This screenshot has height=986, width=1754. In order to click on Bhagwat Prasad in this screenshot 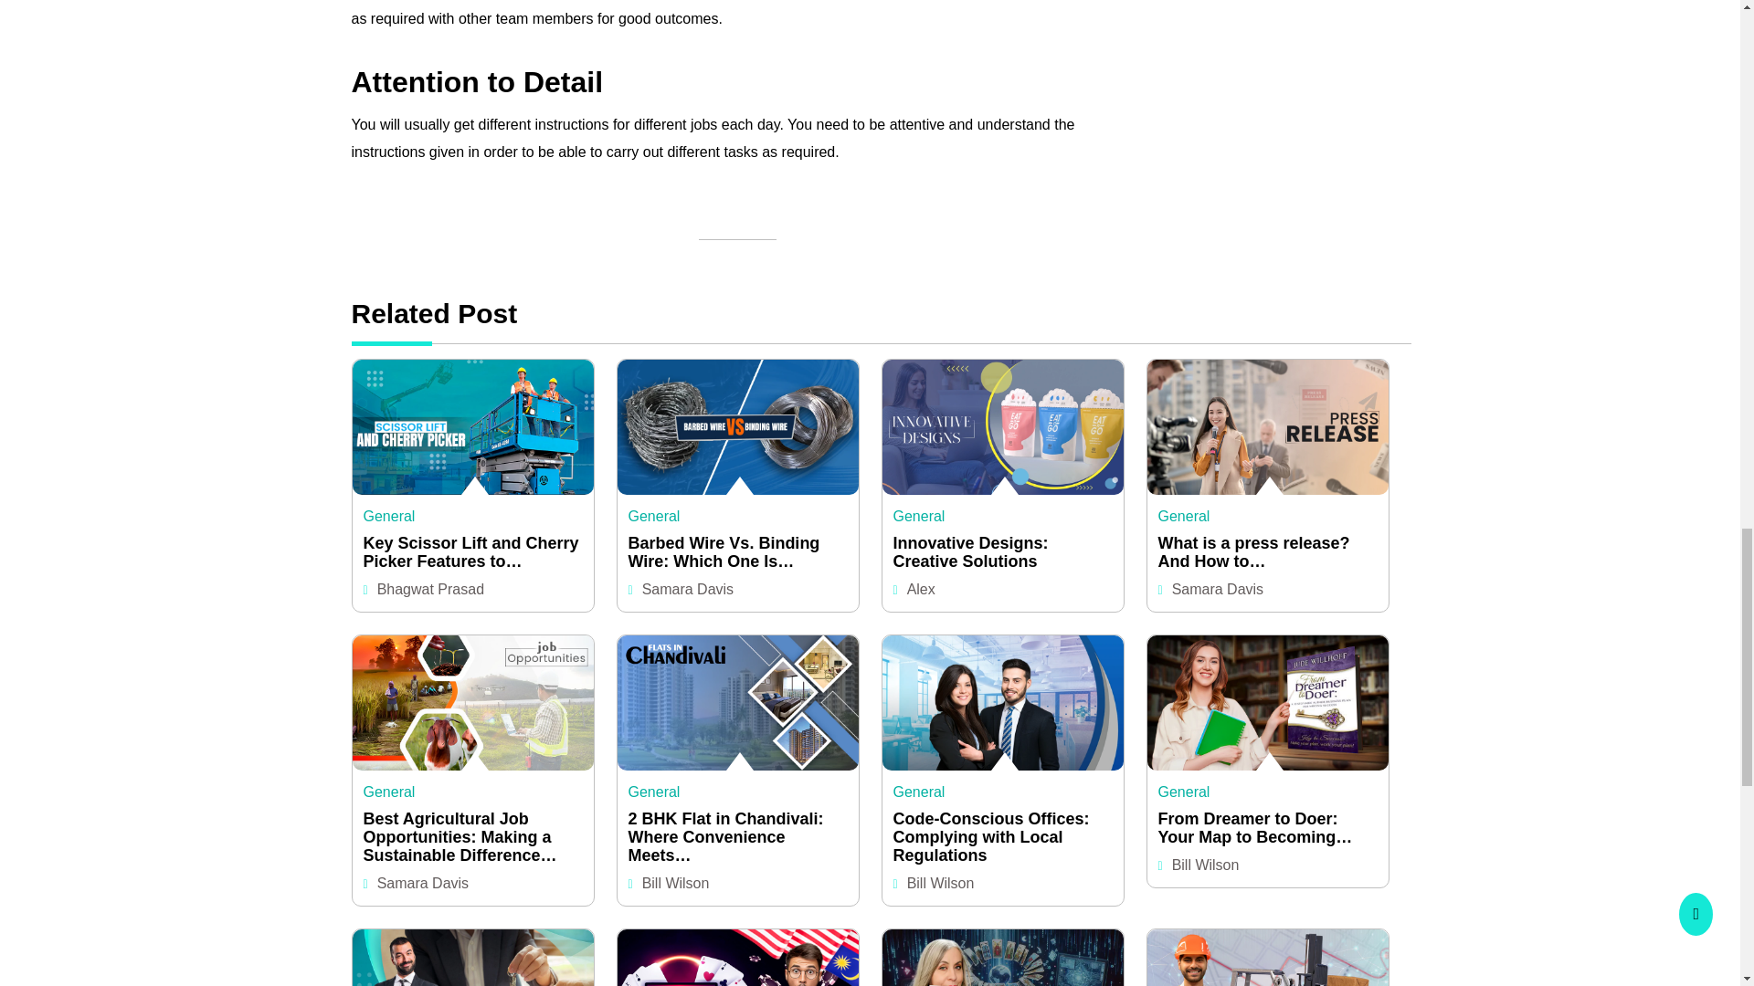, I will do `click(429, 590)`.